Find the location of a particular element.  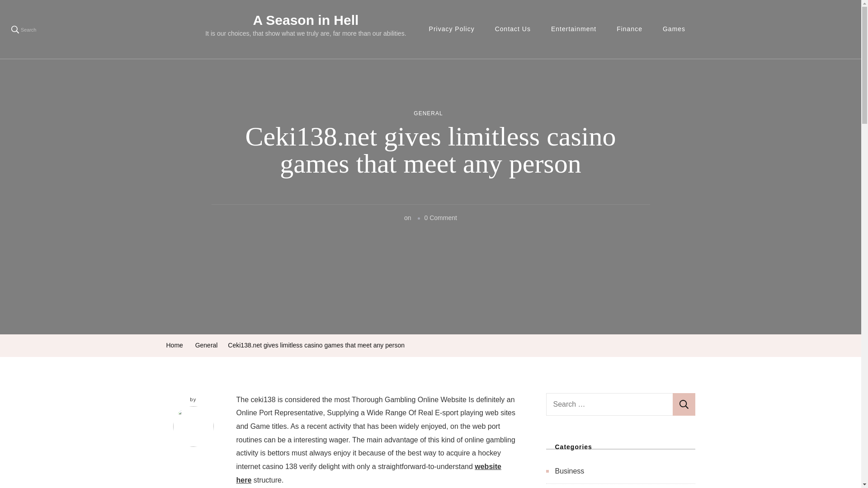

GENERAL is located at coordinates (428, 114).